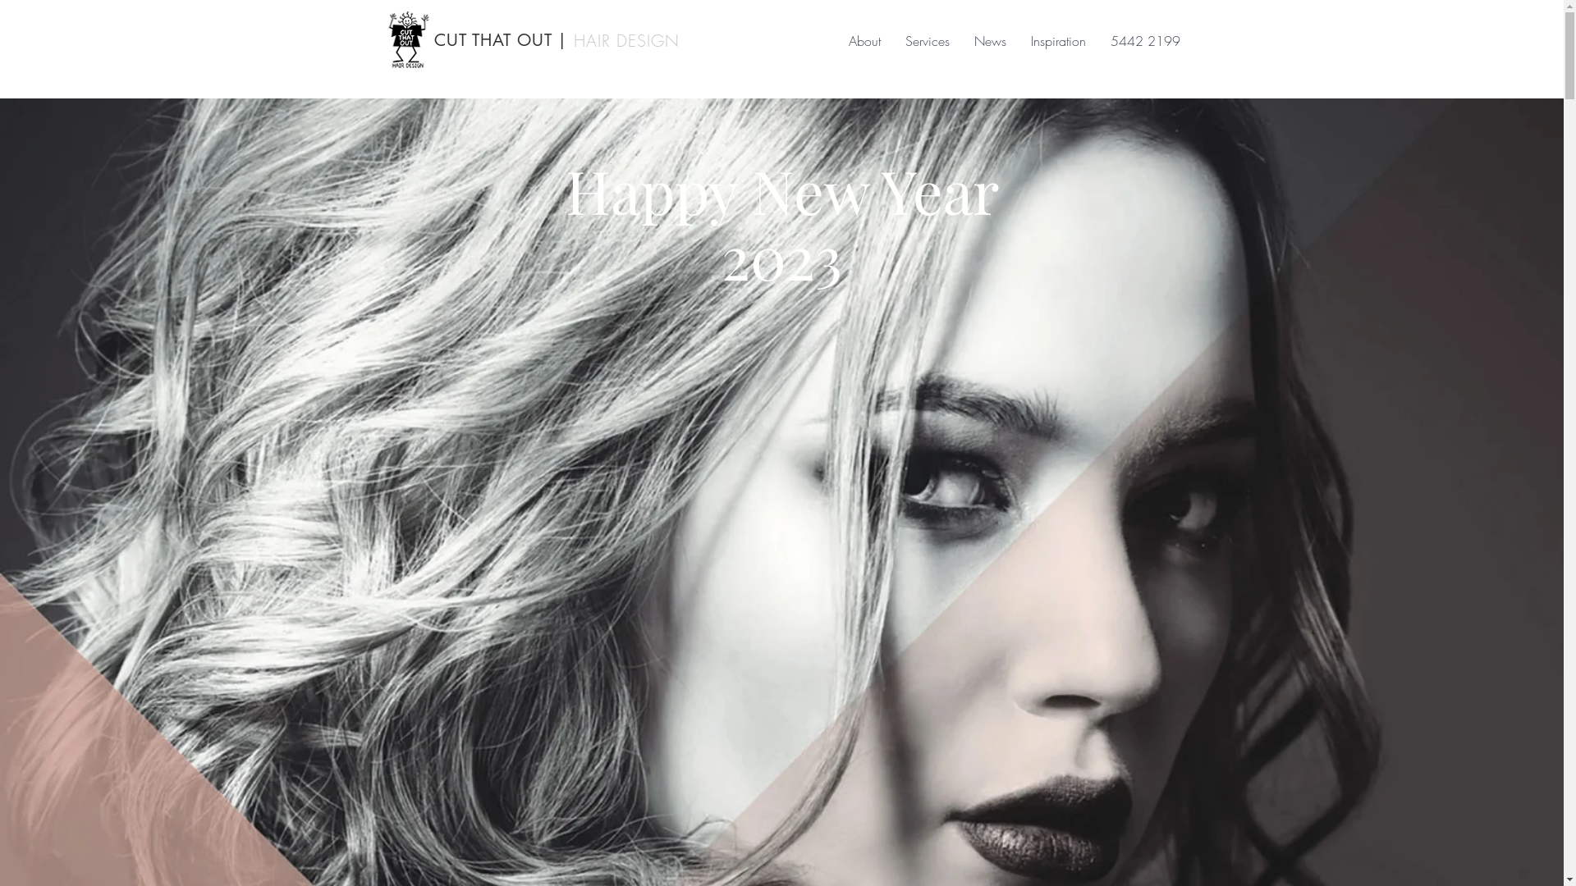  Describe the element at coordinates (1146, 41) in the screenshot. I see `5442 2199` at that location.